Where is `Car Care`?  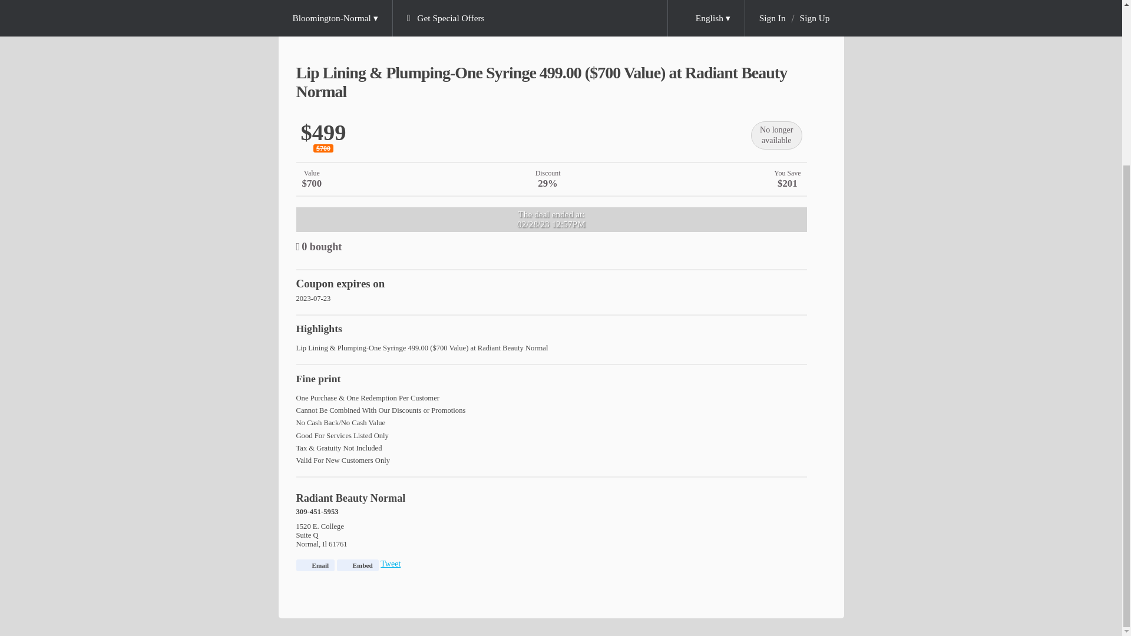
Car Care is located at coordinates (319, 1).